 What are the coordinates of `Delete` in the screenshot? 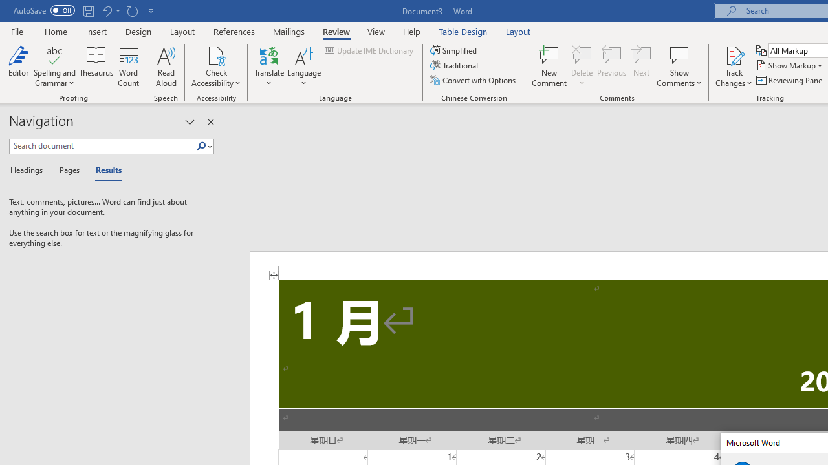 It's located at (582, 66).